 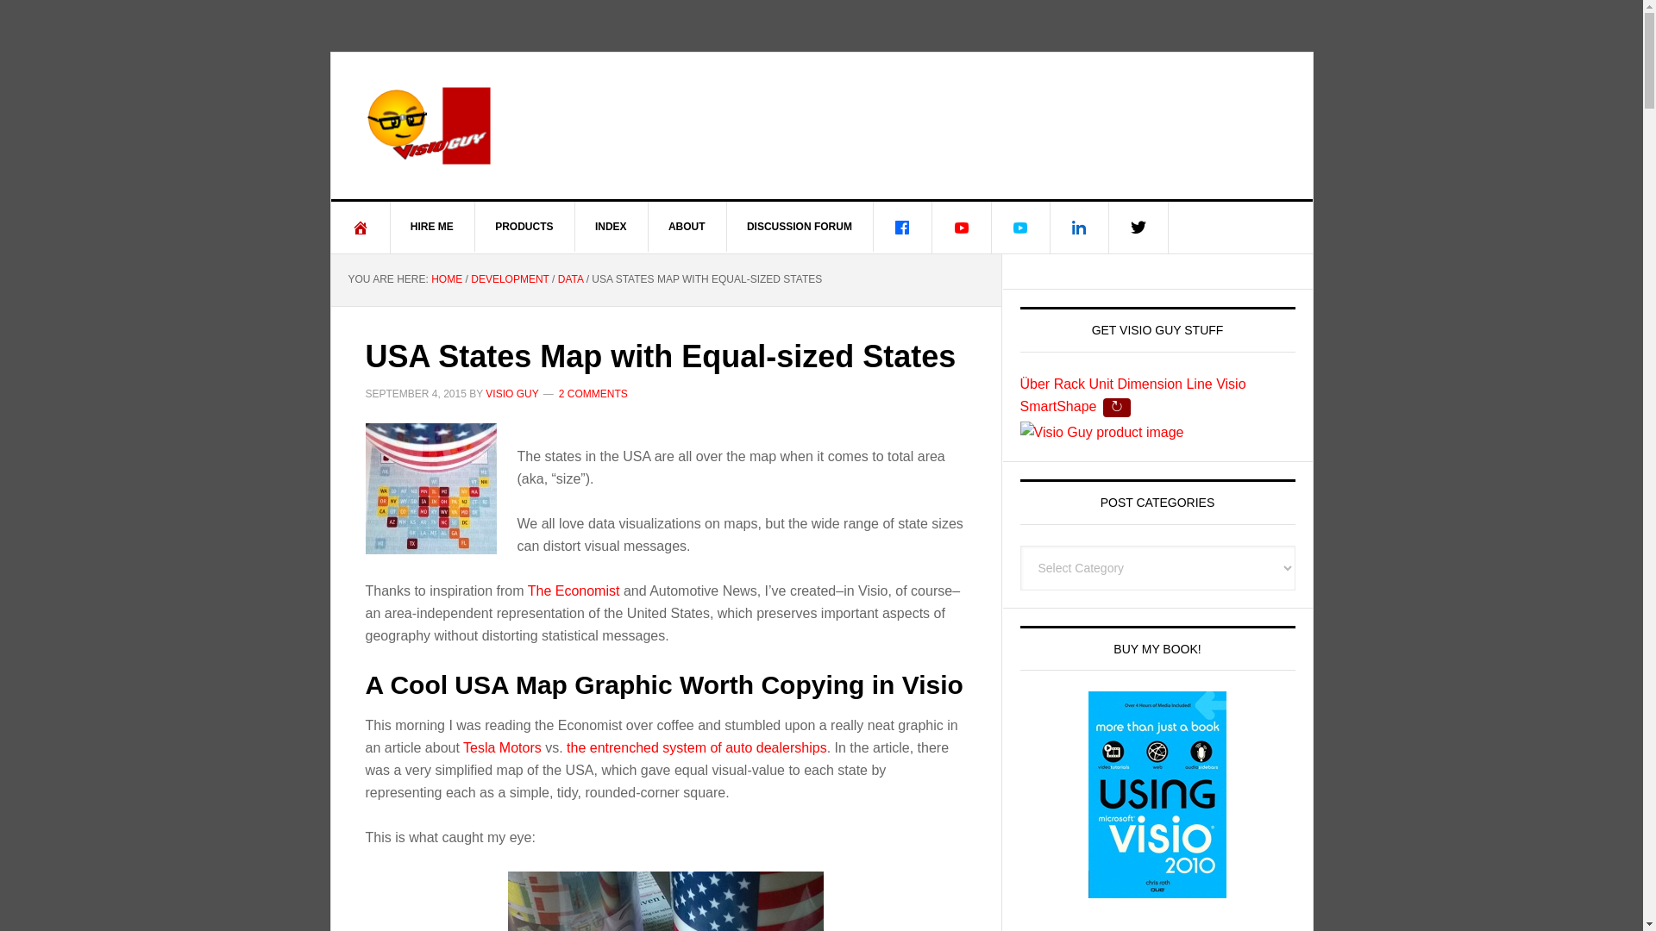 What do you see at coordinates (1116, 407) in the screenshot?
I see `Show another Visio Guy product!` at bounding box center [1116, 407].